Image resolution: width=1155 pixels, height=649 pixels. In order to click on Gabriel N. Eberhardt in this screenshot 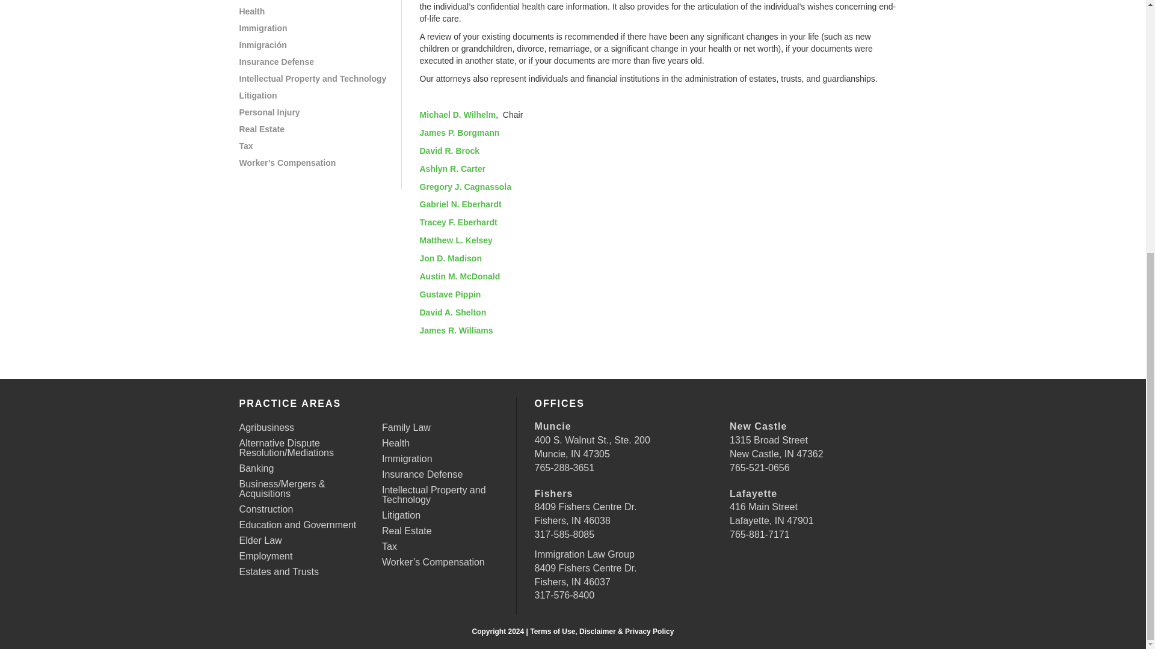, I will do `click(461, 204)`.